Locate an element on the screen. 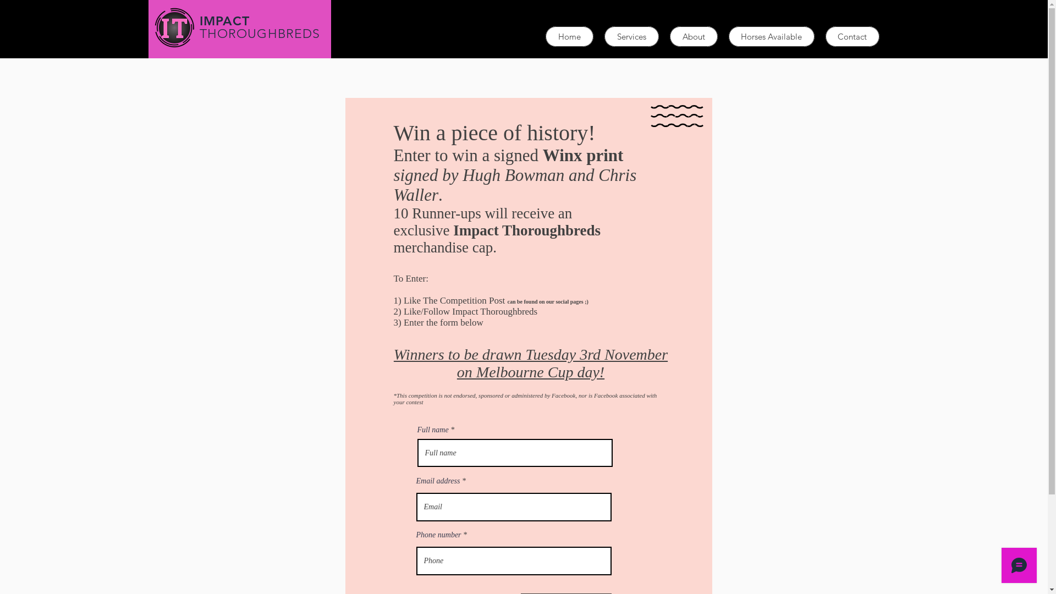 This screenshot has width=1056, height=594. IMPACT is located at coordinates (224, 21).